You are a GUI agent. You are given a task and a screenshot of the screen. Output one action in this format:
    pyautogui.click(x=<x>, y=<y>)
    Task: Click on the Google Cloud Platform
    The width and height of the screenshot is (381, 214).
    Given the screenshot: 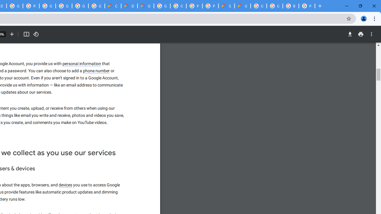 What is the action you would take?
    pyautogui.click(x=162, y=6)
    